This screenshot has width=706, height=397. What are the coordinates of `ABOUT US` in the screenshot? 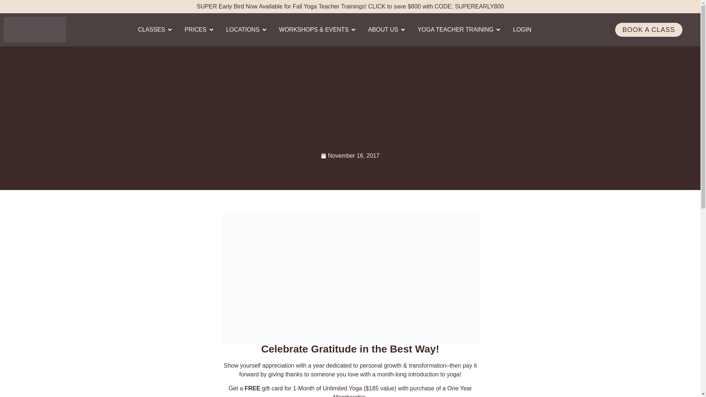 It's located at (383, 29).